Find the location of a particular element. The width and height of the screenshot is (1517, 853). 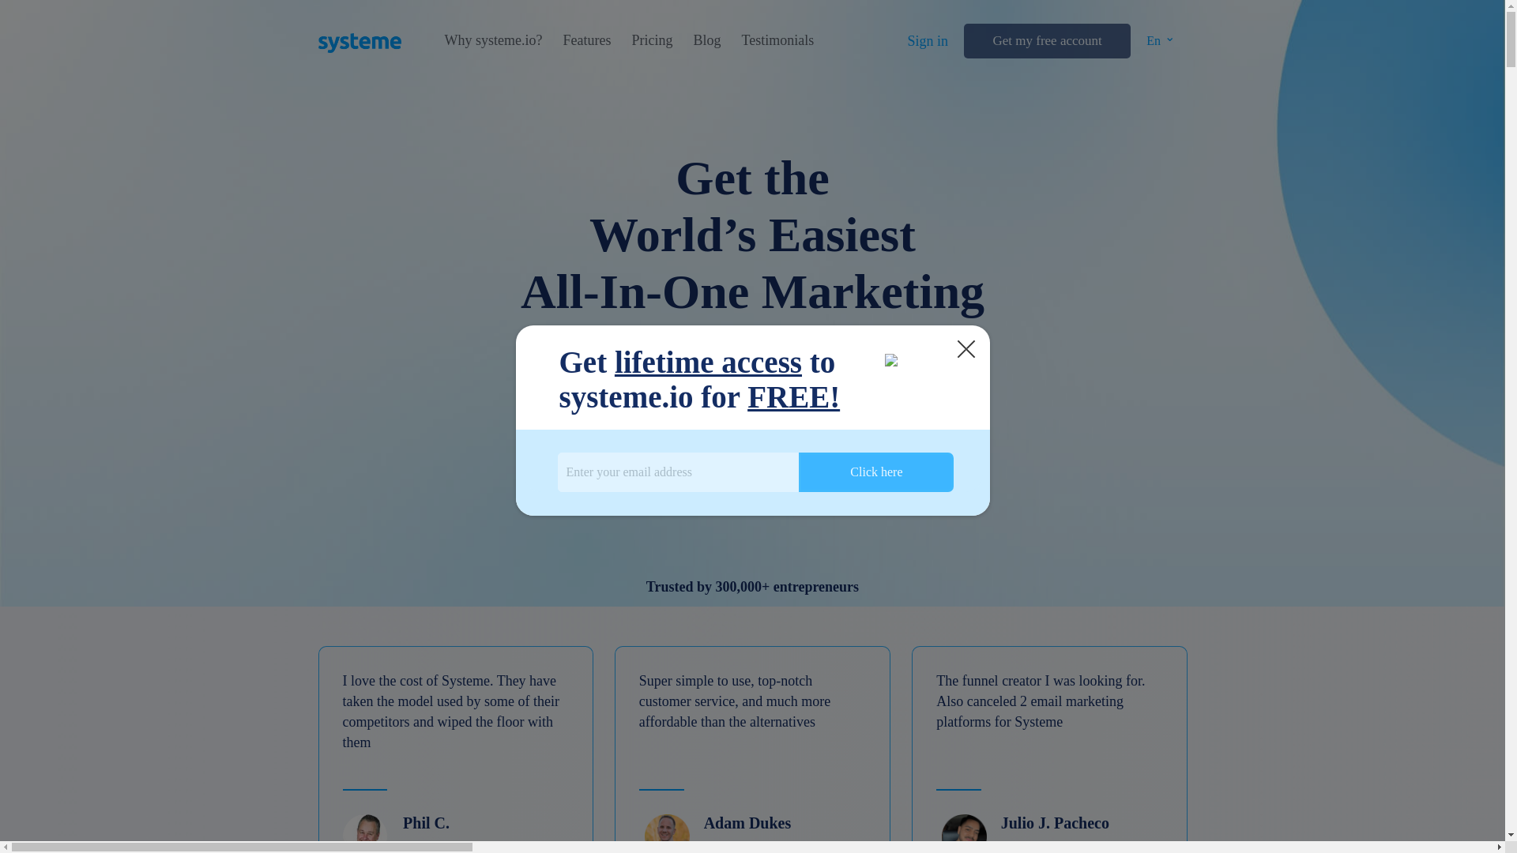

Blog is located at coordinates (706, 40).